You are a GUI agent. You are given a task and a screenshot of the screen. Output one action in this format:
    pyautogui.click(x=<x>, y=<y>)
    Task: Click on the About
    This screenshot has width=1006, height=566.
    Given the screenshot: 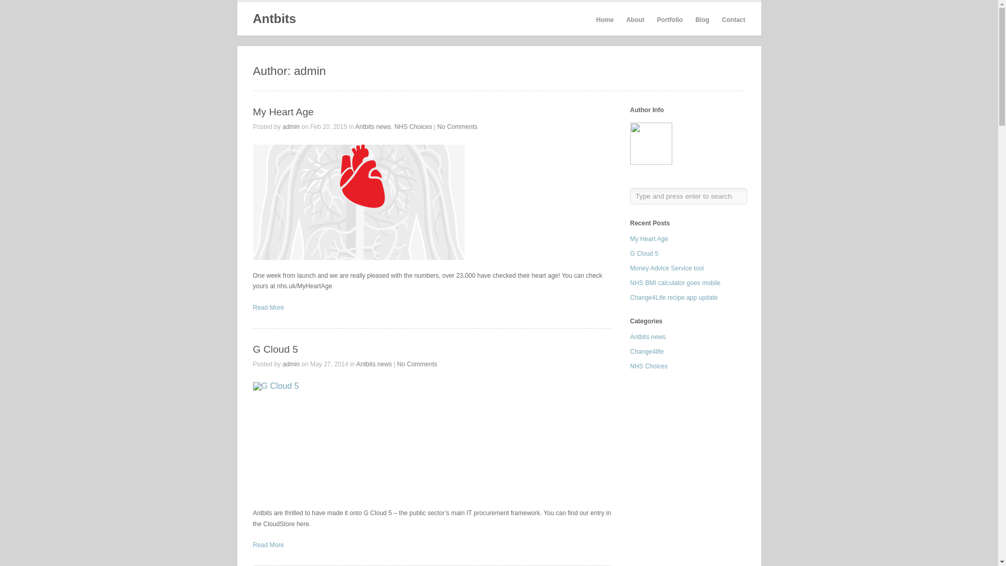 What is the action you would take?
    pyautogui.click(x=635, y=20)
    